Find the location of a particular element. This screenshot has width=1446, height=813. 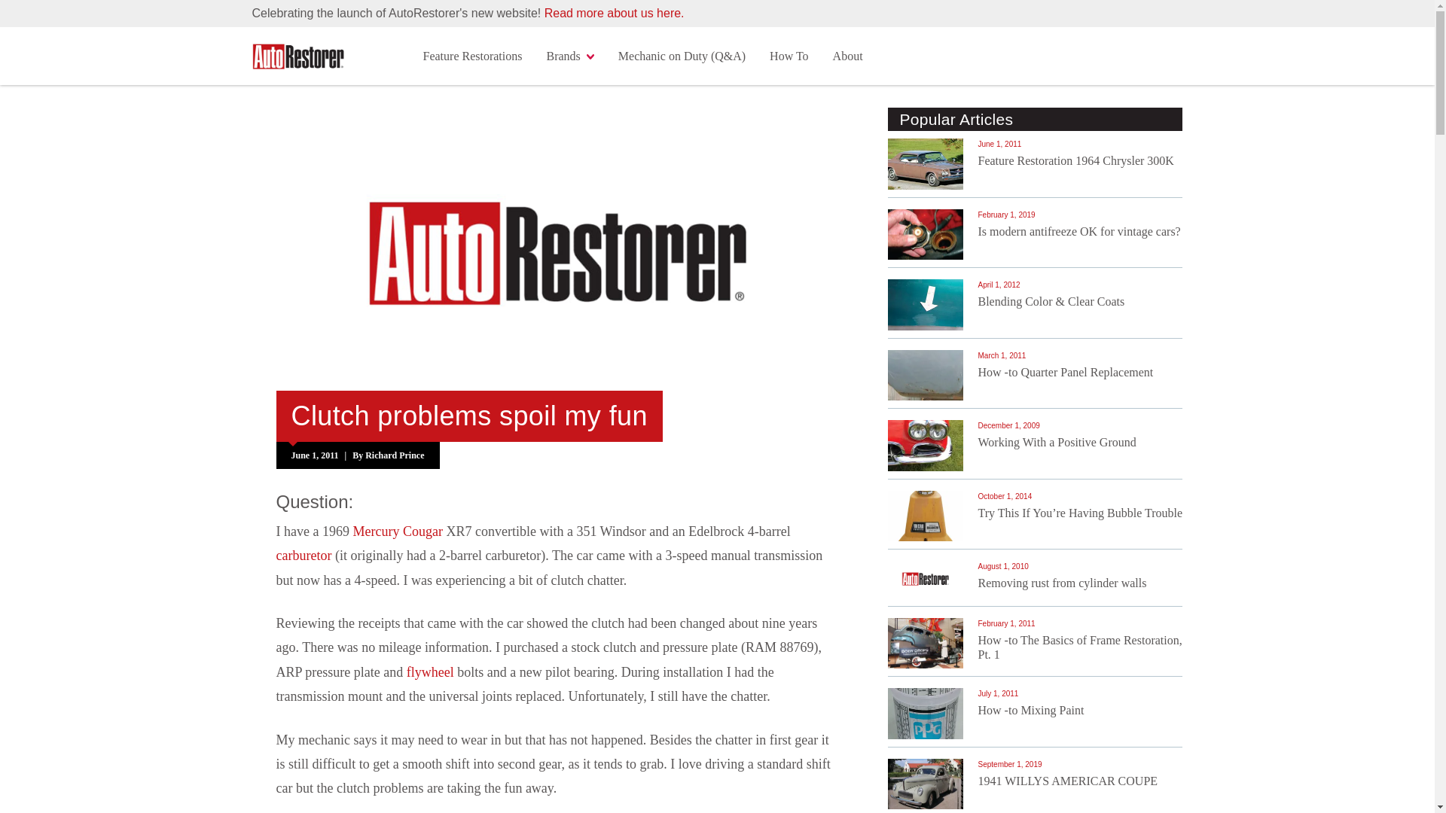

Mercury Cougar is located at coordinates (398, 531).